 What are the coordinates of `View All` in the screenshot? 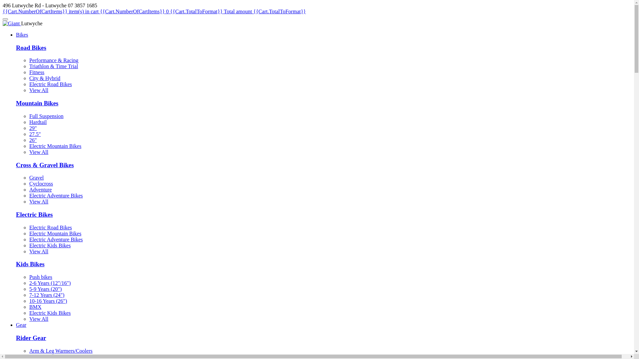 It's located at (39, 319).